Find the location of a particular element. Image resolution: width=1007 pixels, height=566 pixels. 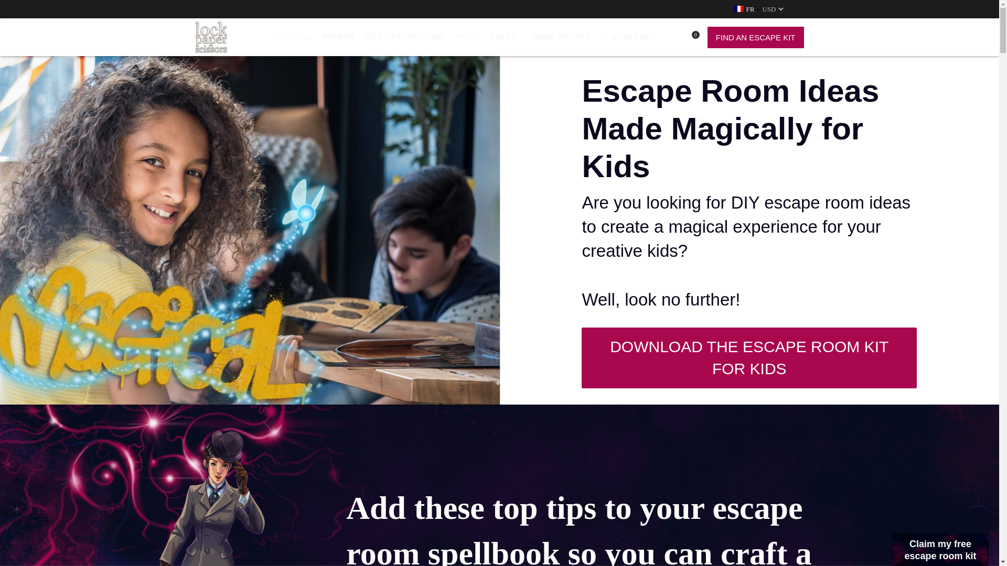

FR is located at coordinates (746, 8).